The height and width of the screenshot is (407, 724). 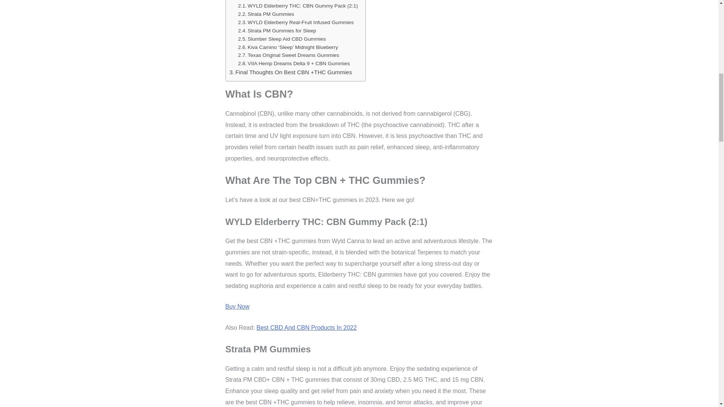 I want to click on Strata PM Gummies for Sleep, so click(x=277, y=31).